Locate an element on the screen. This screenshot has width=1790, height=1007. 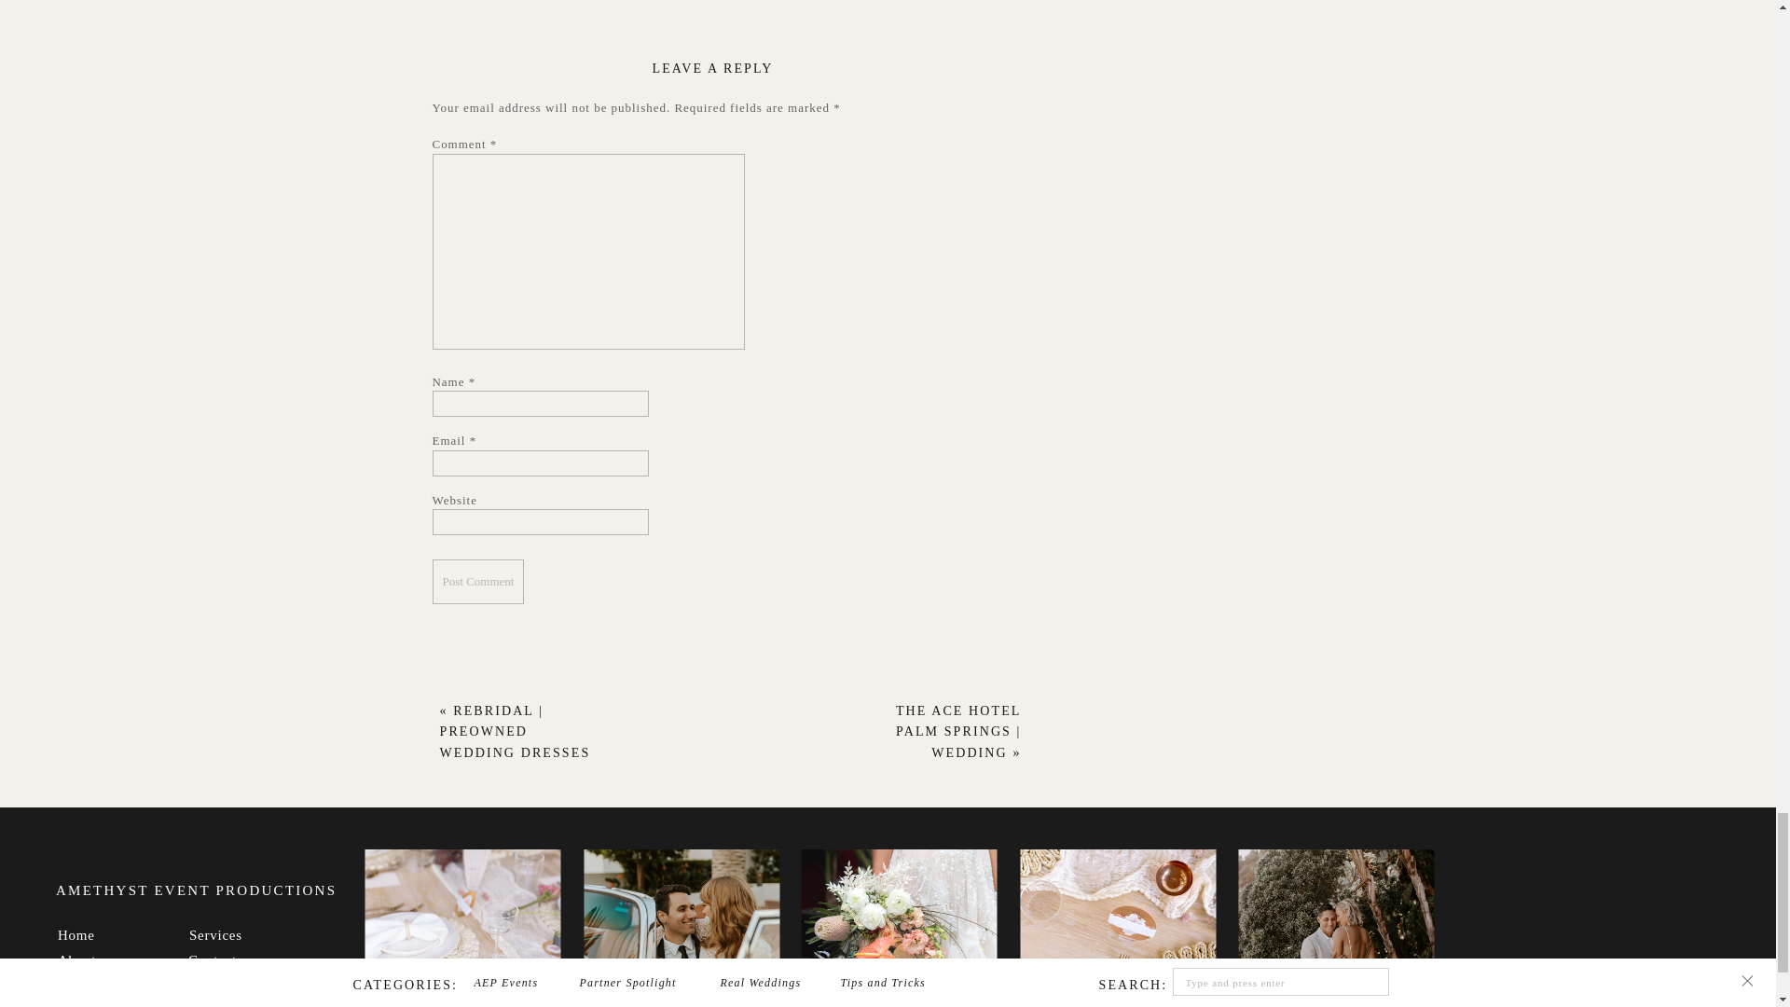
Portfolio is located at coordinates (102, 982).